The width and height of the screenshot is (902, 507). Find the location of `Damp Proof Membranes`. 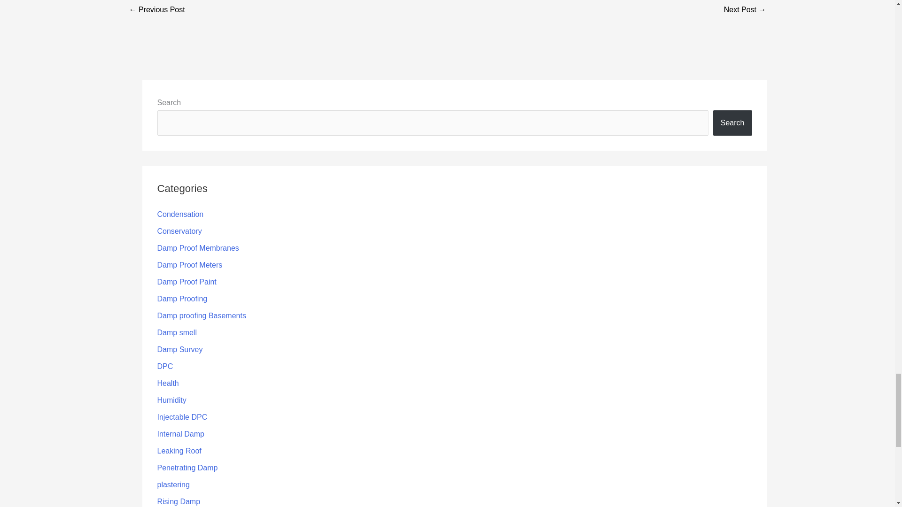

Damp Proof Membranes is located at coordinates (198, 248).